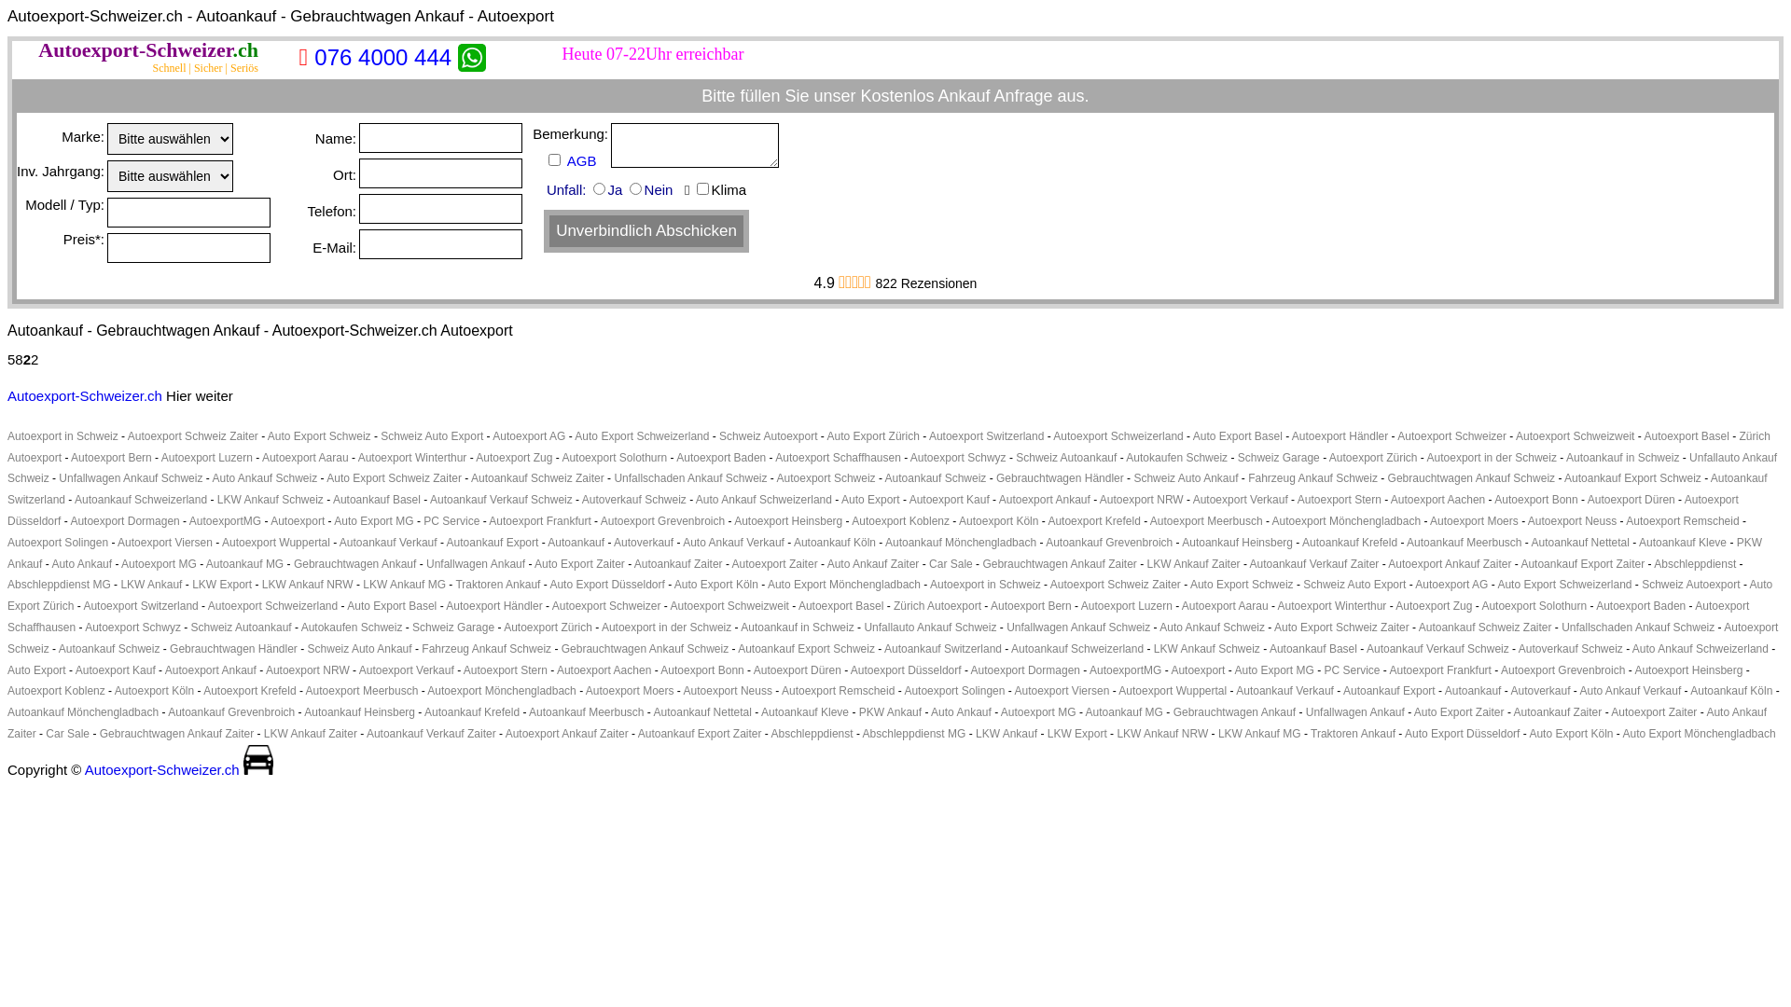  I want to click on Auto Ankauf Schweiz, so click(1213, 628).